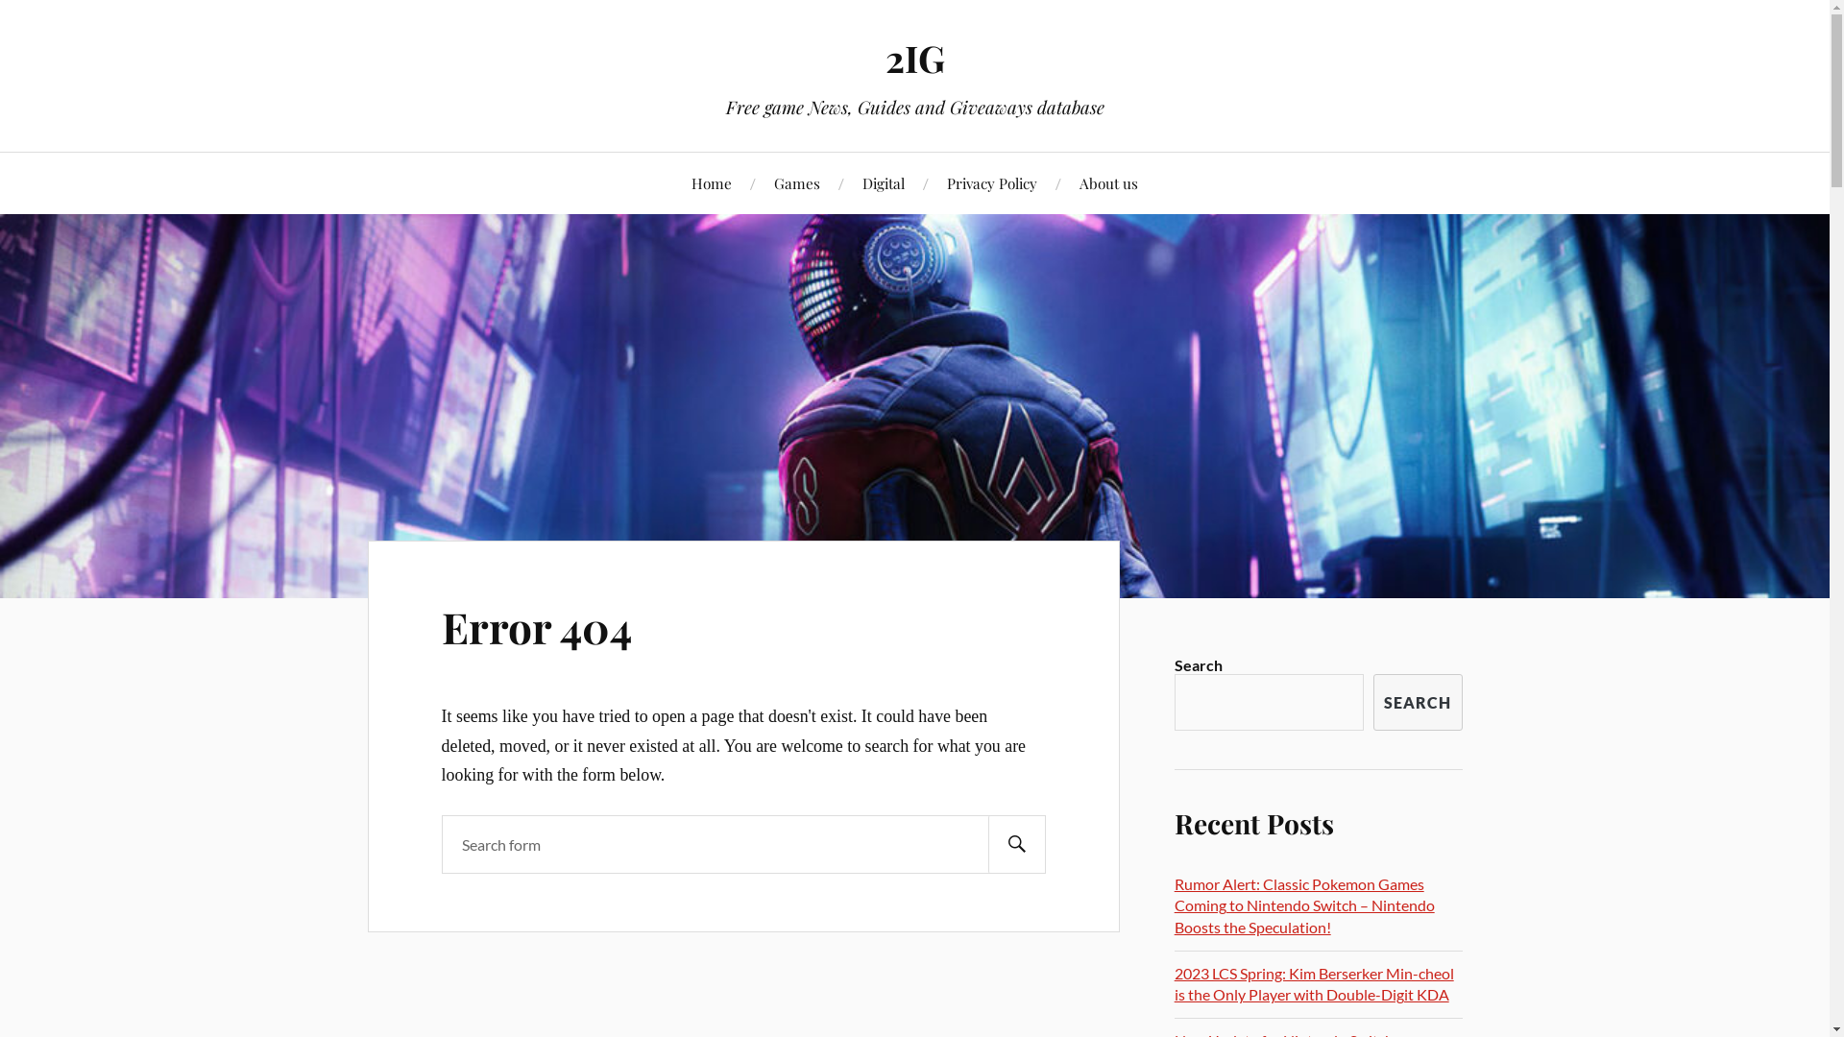  Describe the element at coordinates (992, 182) in the screenshot. I see `Privacy Policy` at that location.